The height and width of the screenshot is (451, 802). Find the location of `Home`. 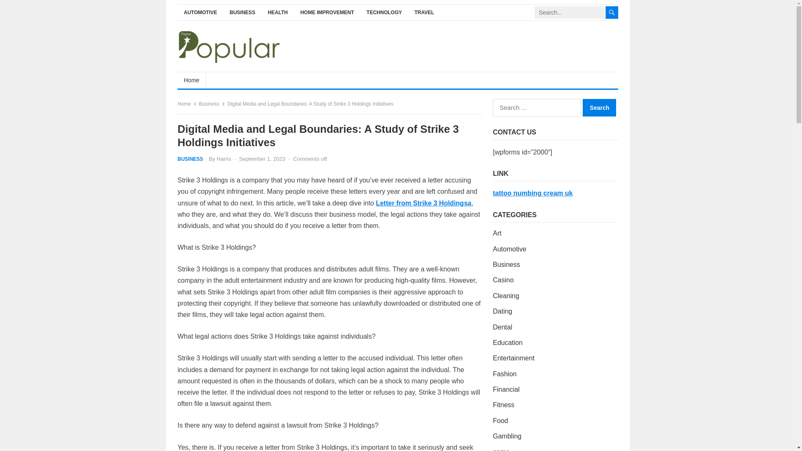

Home is located at coordinates (187, 104).